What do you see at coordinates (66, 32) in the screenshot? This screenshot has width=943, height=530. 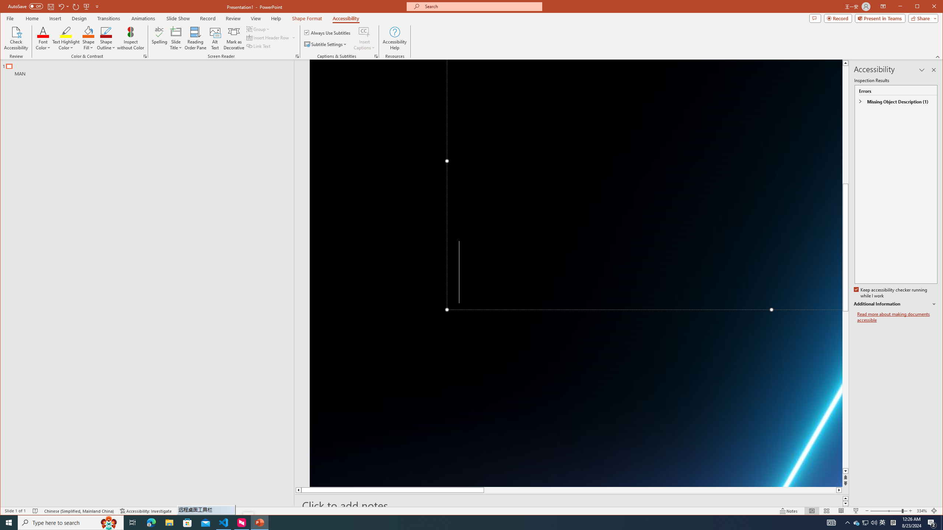 I see `Text Highlight Color No Color` at bounding box center [66, 32].